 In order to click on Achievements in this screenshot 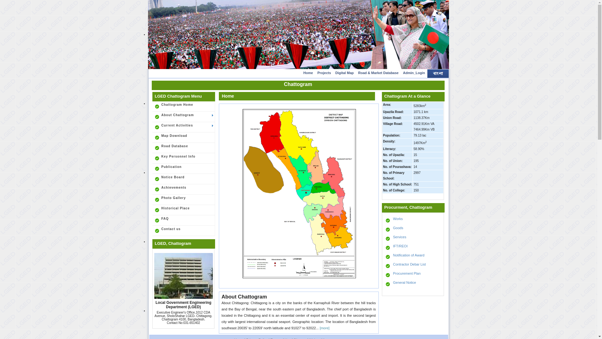, I will do `click(184, 190)`.